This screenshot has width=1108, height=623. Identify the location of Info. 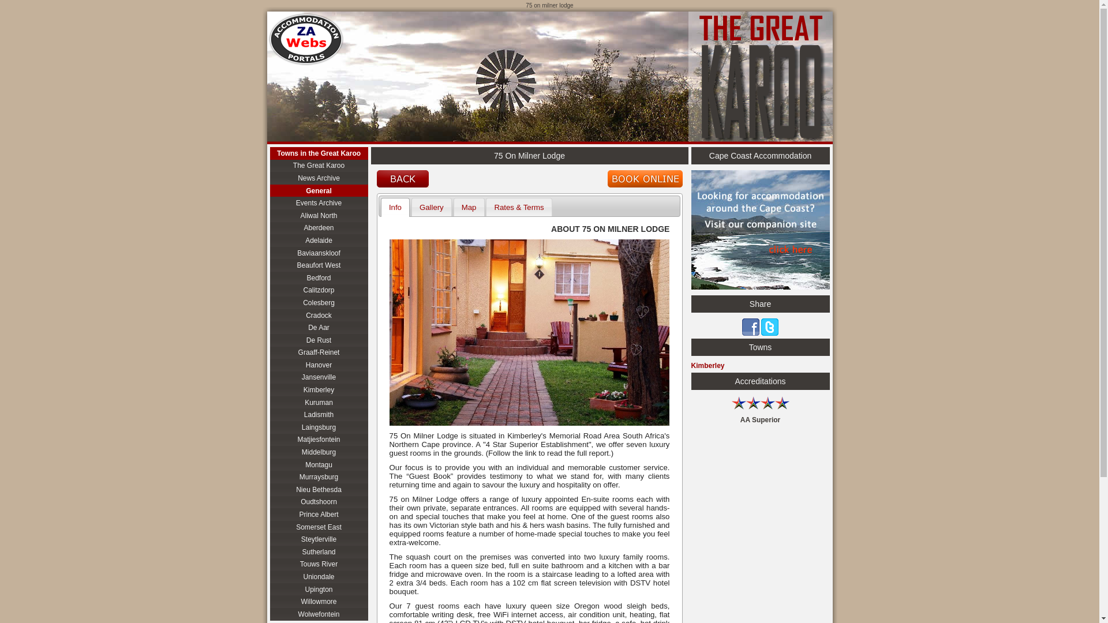
(395, 207).